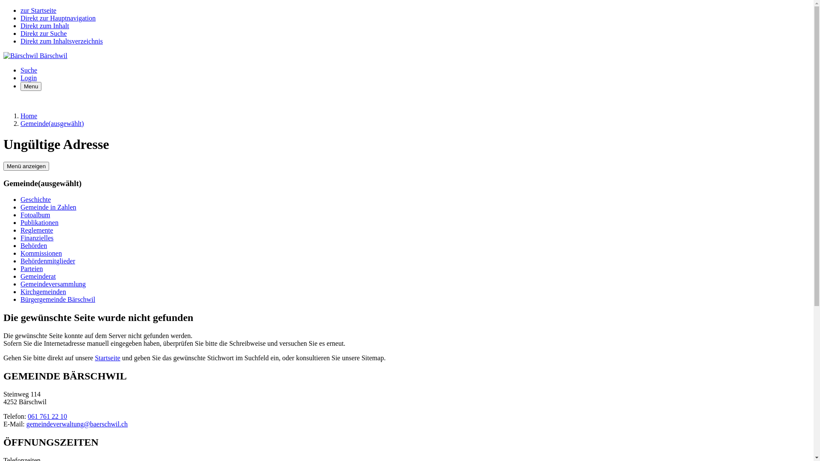  What do you see at coordinates (29, 70) in the screenshot?
I see `Suche` at bounding box center [29, 70].